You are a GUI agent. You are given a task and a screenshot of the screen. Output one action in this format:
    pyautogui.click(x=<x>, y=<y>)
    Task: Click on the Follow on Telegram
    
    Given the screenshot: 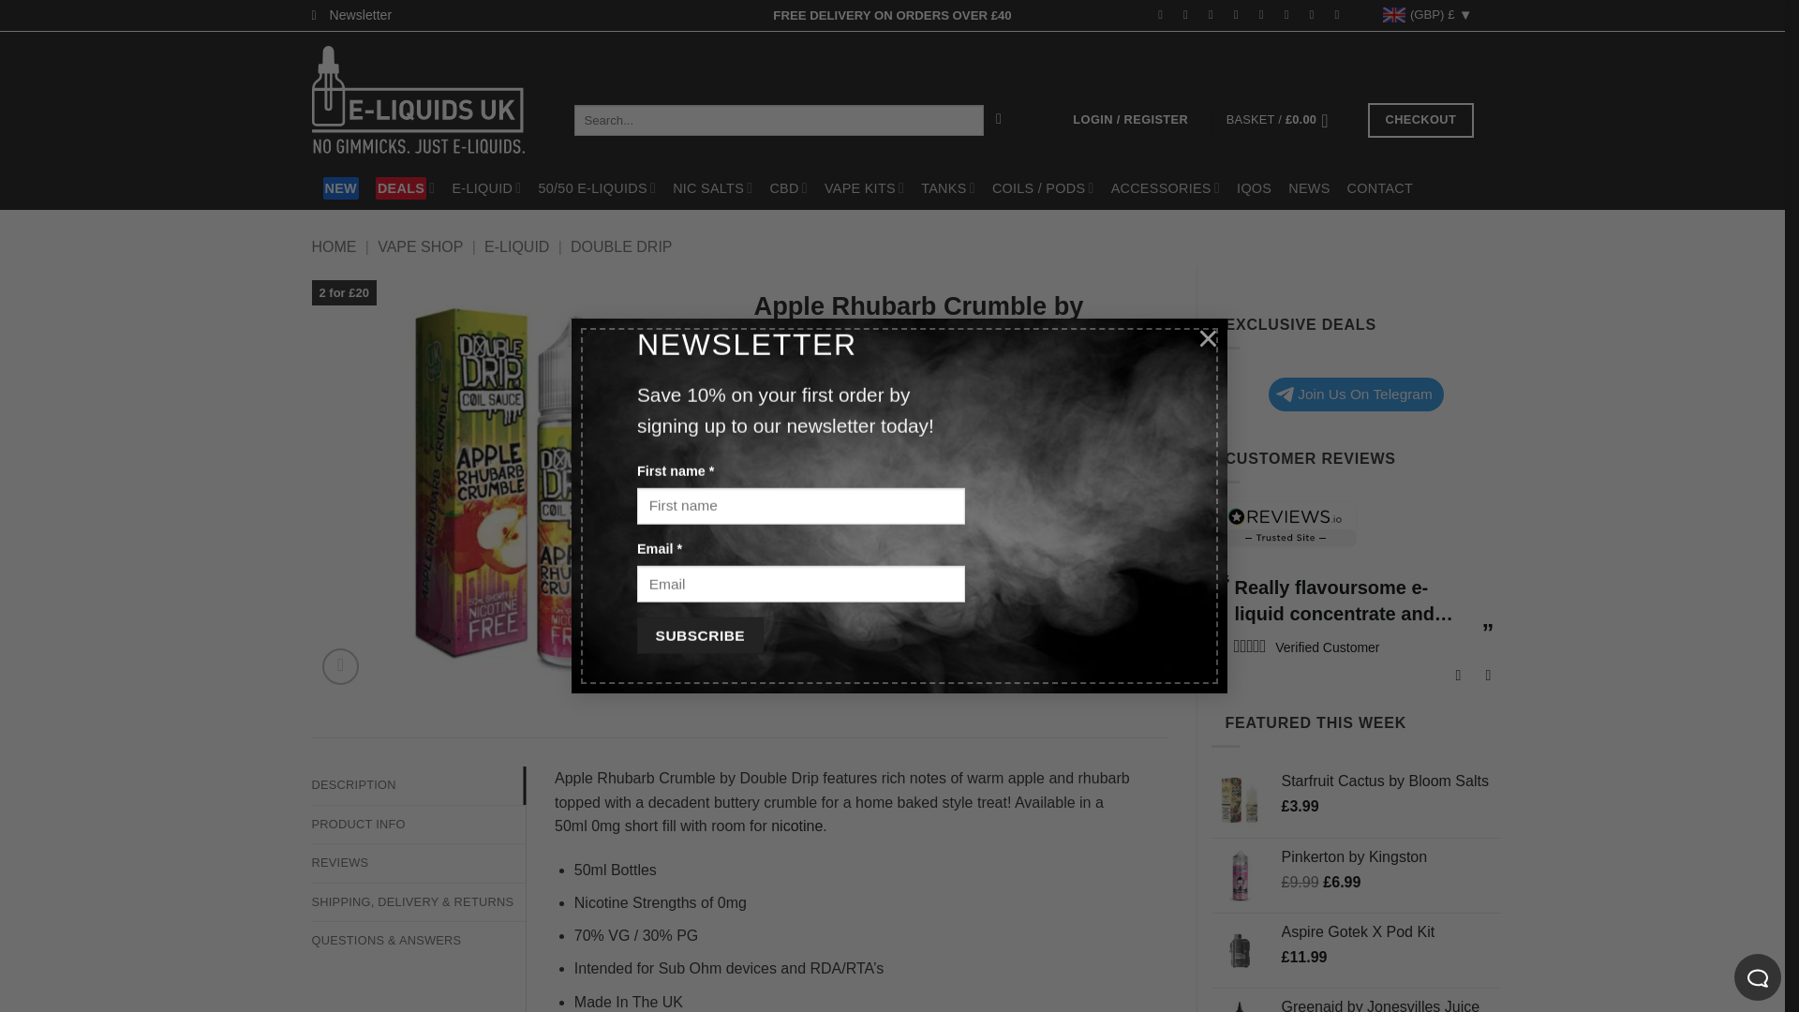 What is the action you would take?
    pyautogui.click(x=1340, y=13)
    